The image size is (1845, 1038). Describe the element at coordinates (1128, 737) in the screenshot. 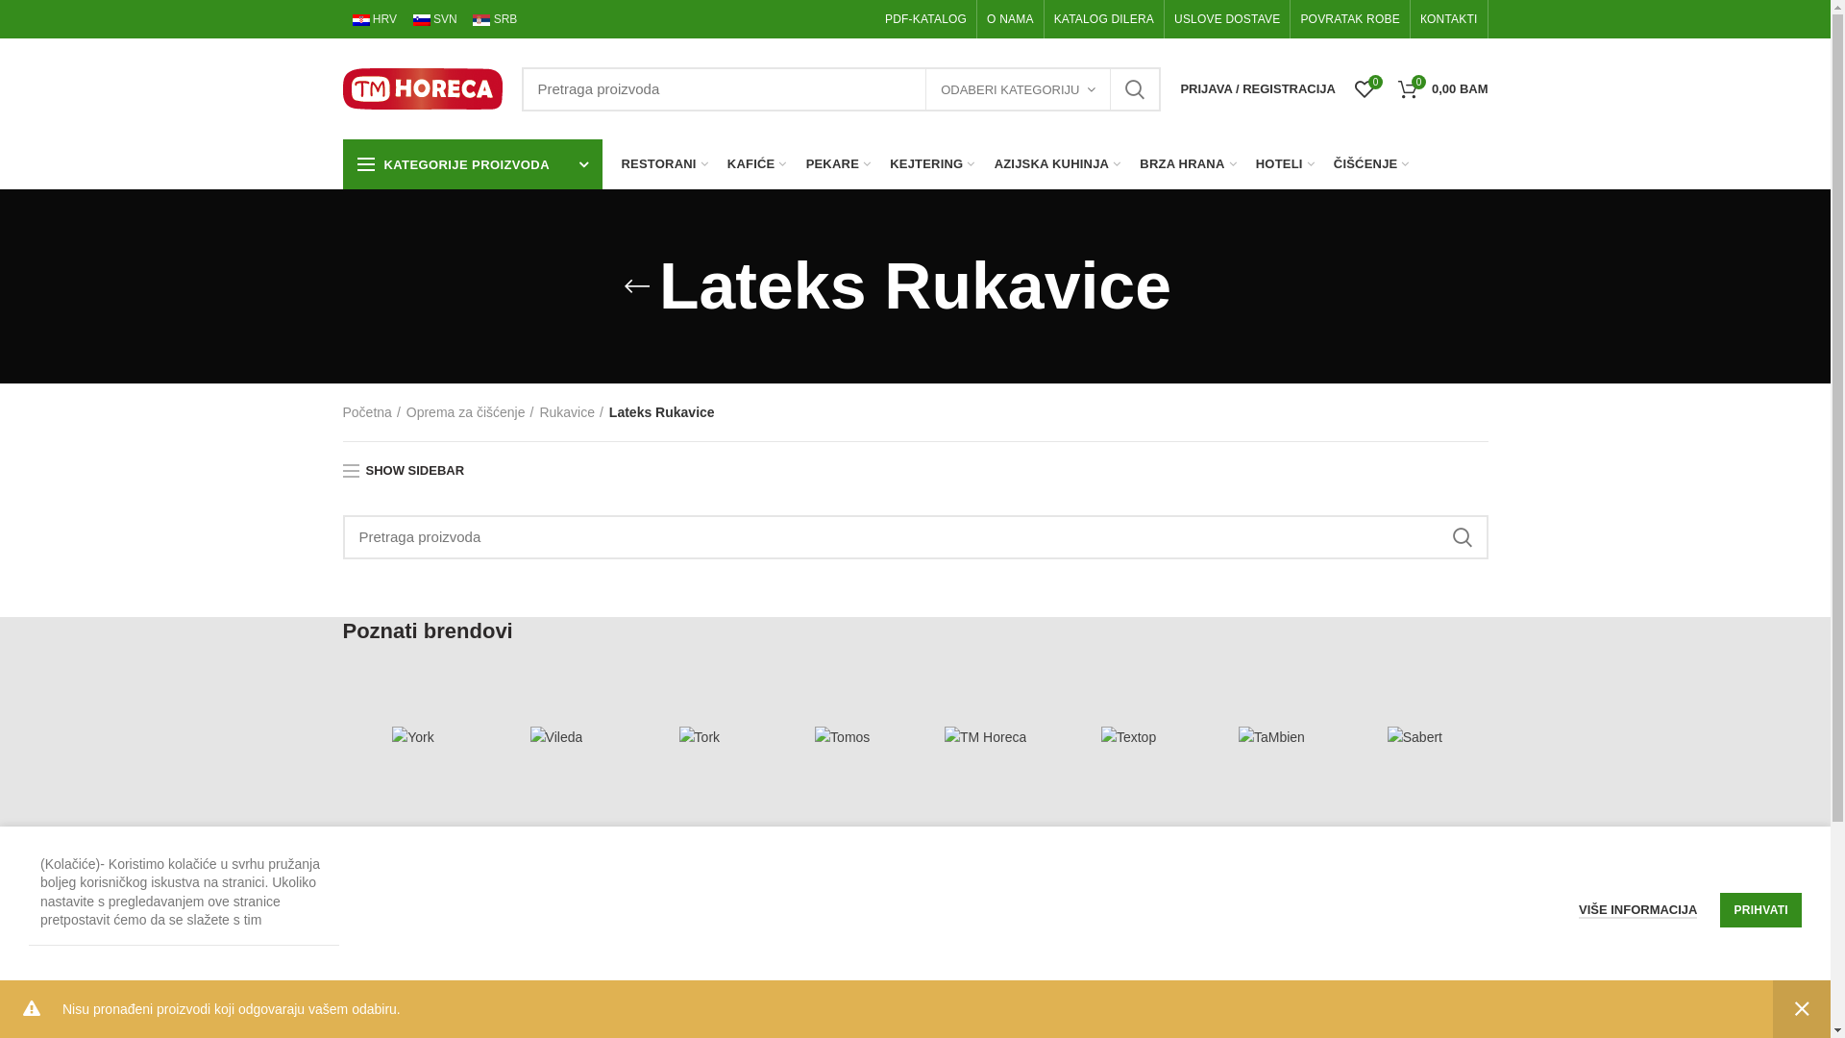

I see `Textop` at that location.